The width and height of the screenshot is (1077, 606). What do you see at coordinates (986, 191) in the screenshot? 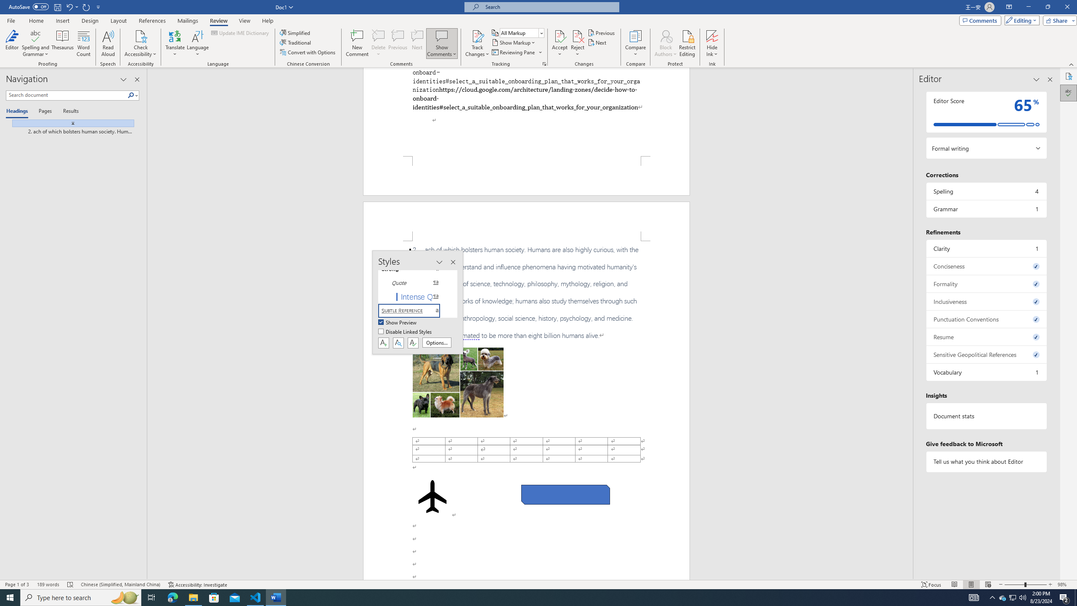
I see `Spelling, 4 issues. Press space or enter to review items.` at bounding box center [986, 191].